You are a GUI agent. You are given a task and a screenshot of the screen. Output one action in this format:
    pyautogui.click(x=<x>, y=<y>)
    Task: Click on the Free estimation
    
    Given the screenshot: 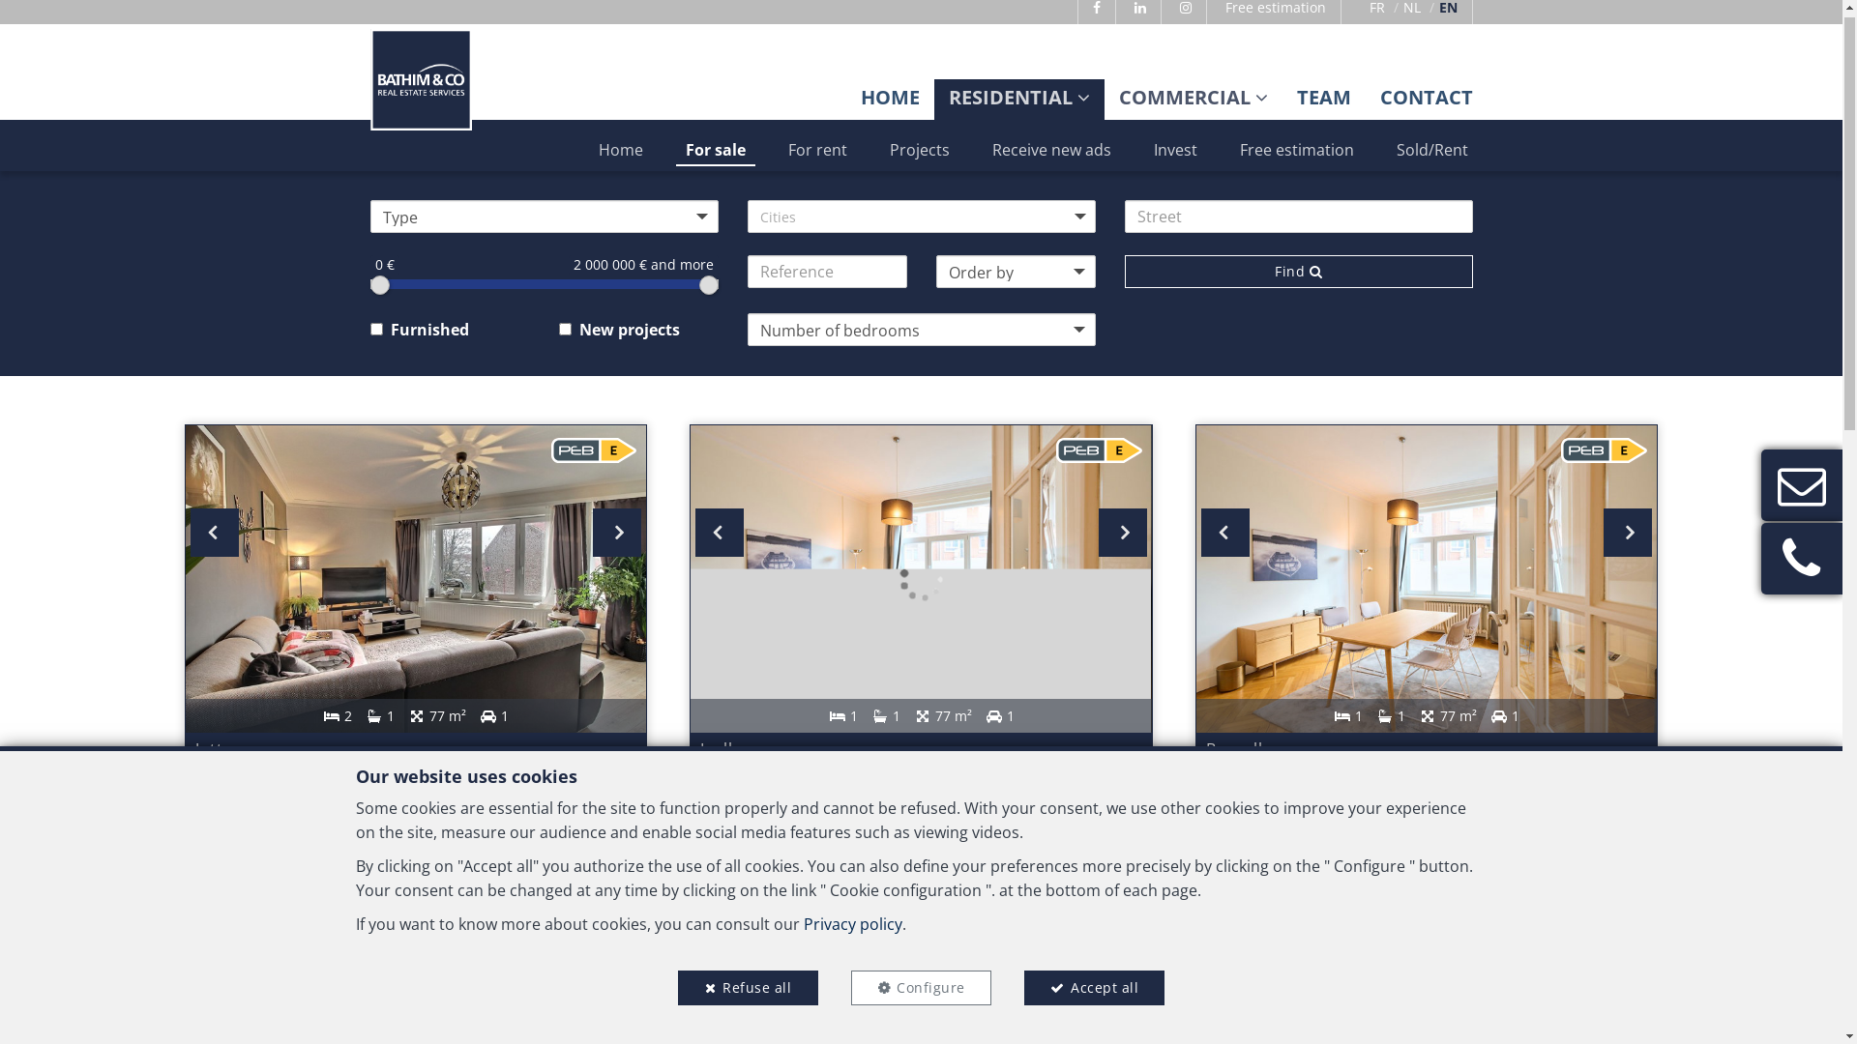 What is the action you would take?
    pyautogui.click(x=1277, y=17)
    